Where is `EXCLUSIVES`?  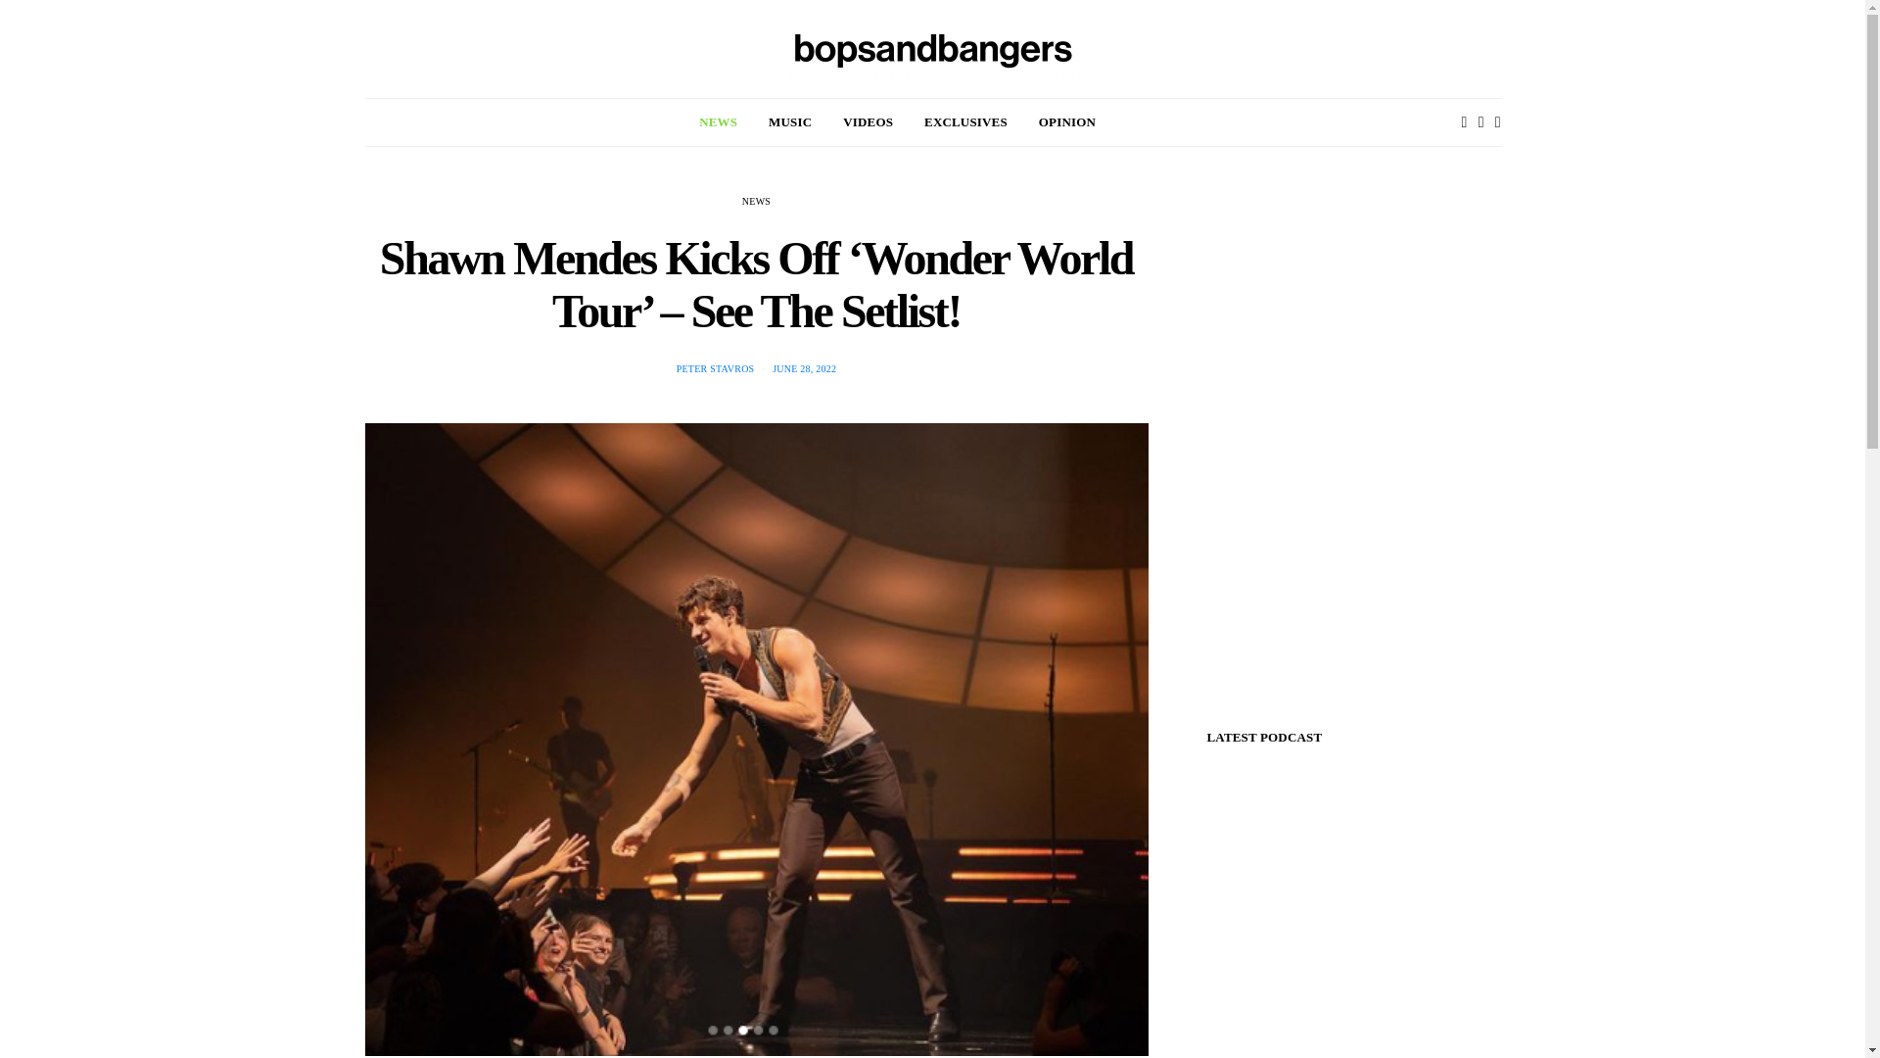 EXCLUSIVES is located at coordinates (965, 122).